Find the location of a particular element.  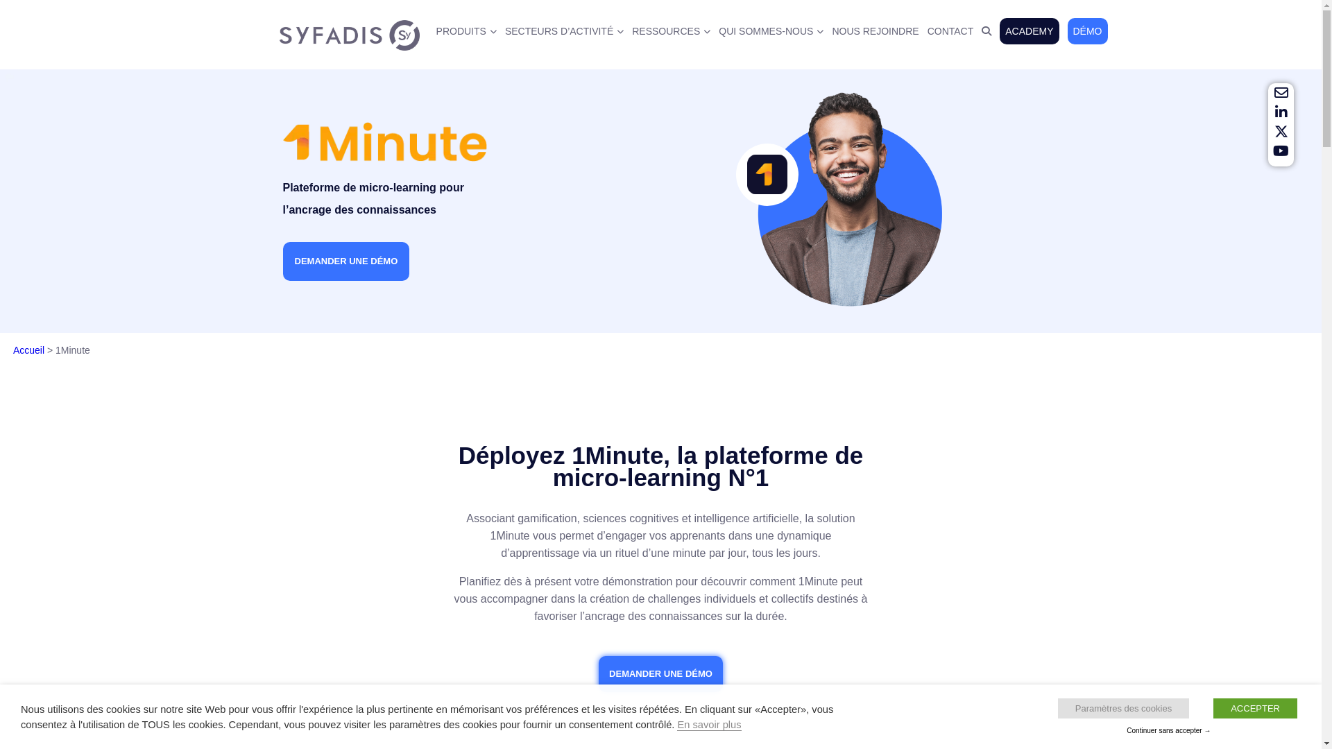

NOUS REJOINDRE is located at coordinates (876, 31).